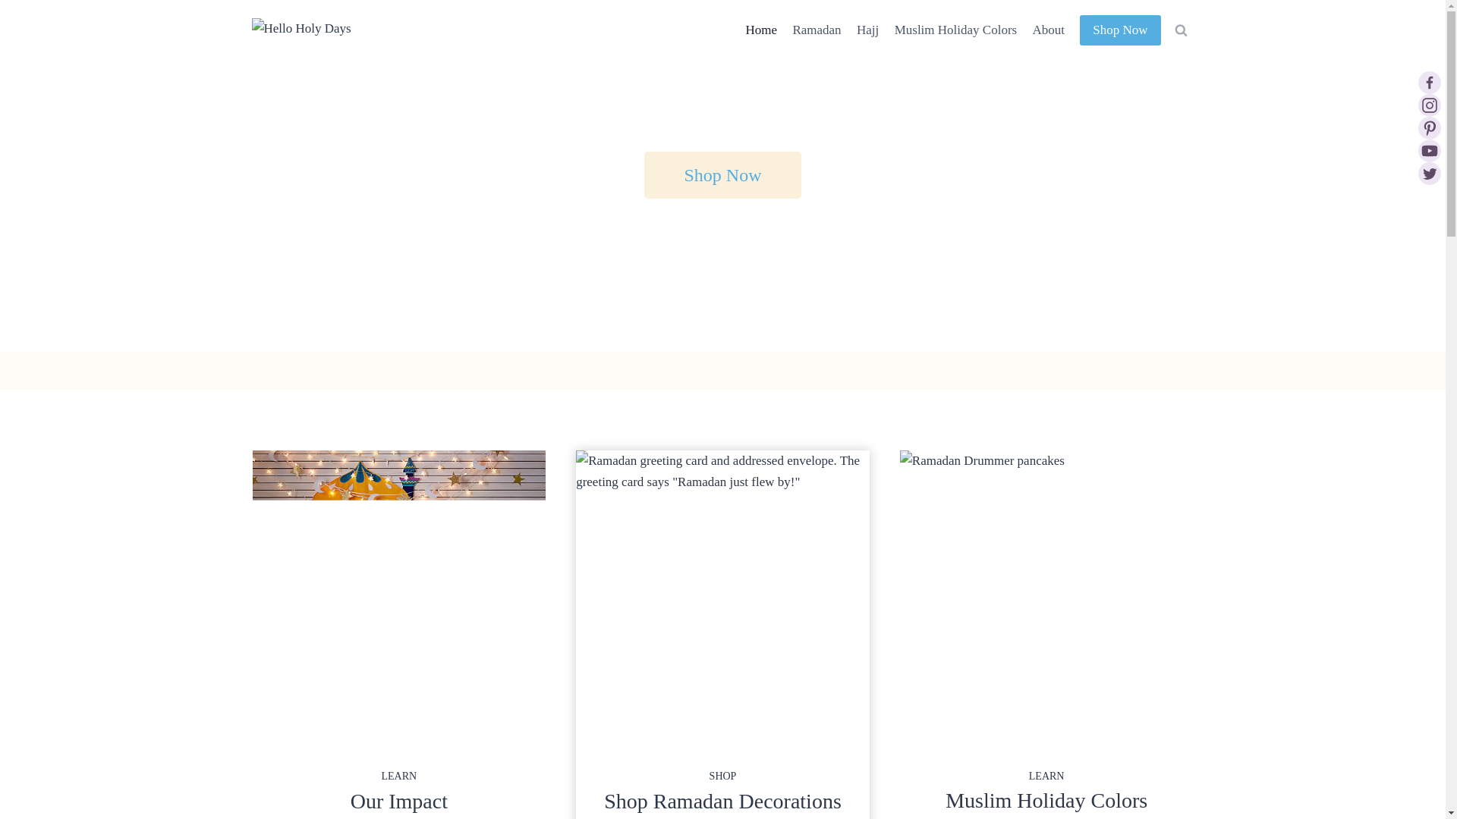  What do you see at coordinates (817, 30) in the screenshot?
I see `Ramadan` at bounding box center [817, 30].